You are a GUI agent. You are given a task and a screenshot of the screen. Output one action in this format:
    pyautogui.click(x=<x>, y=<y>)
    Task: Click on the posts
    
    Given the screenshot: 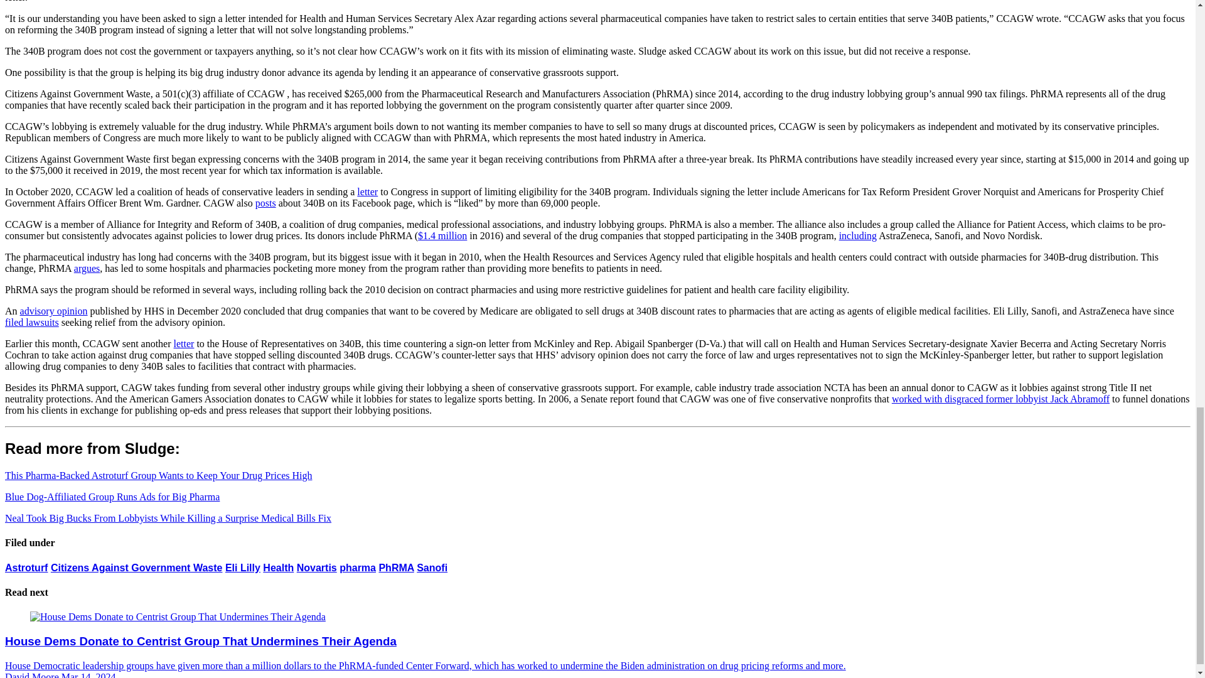 What is the action you would take?
    pyautogui.click(x=265, y=203)
    